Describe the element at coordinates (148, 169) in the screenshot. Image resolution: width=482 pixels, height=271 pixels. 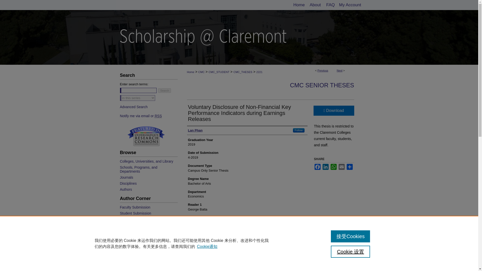
I see `Browse by Schools, Programs, and Departments` at that location.